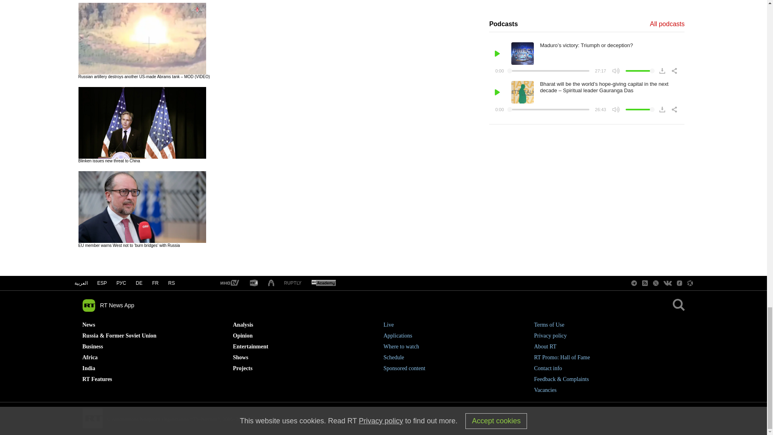  I want to click on RT , so click(229, 283).